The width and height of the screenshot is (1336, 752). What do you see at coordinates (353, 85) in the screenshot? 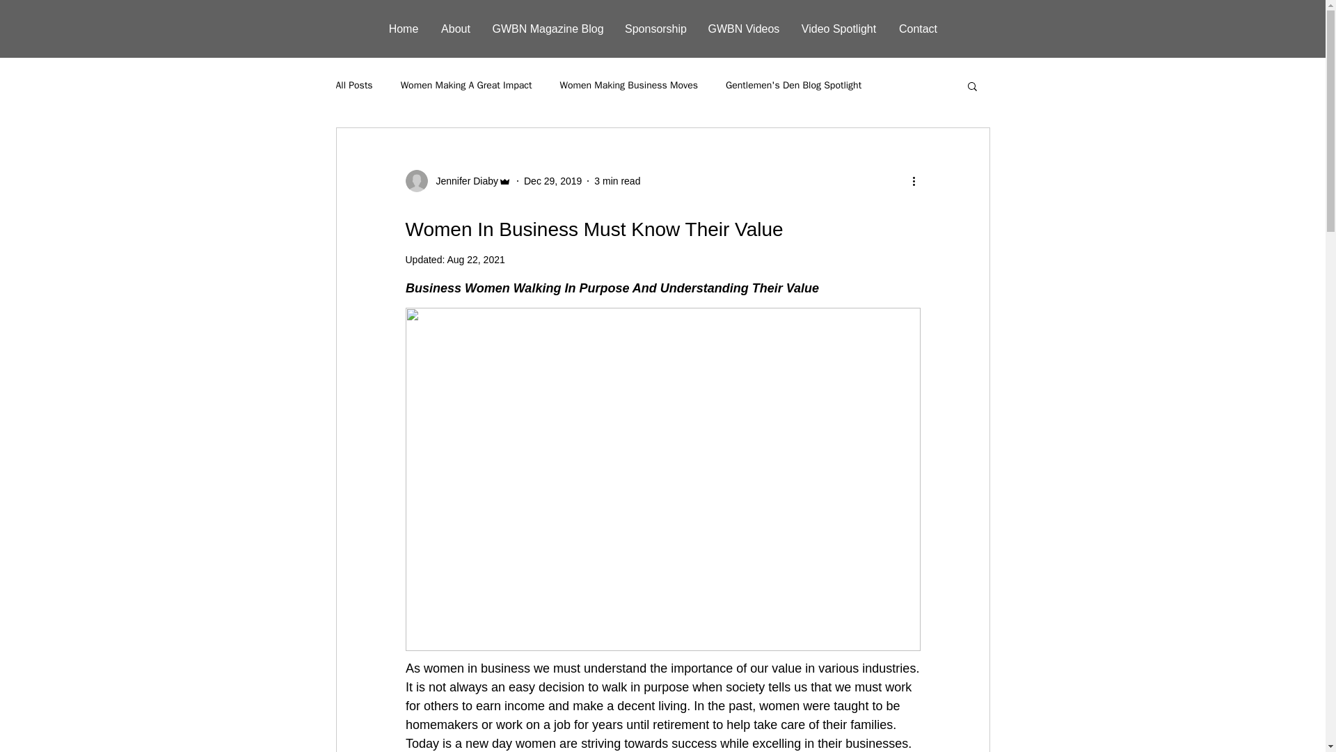
I see `All Posts` at bounding box center [353, 85].